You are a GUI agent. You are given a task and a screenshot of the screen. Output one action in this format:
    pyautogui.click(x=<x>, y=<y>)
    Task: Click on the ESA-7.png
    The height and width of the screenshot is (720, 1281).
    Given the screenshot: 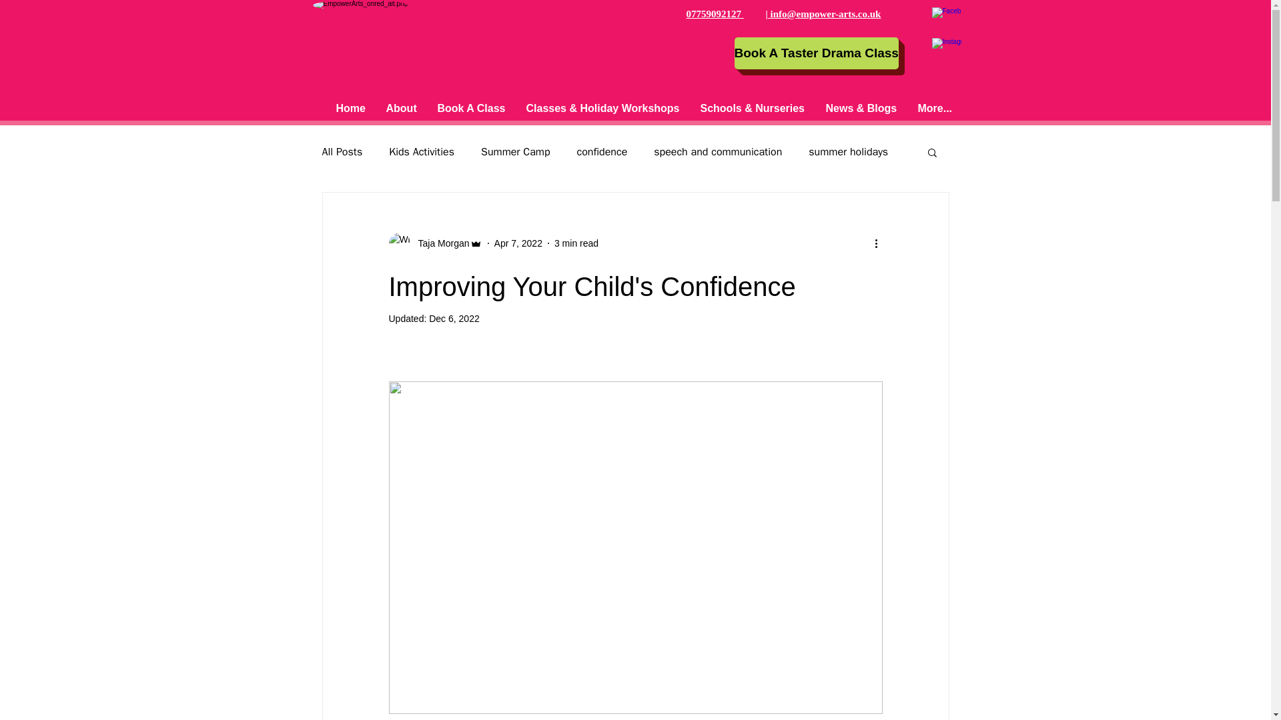 What is the action you would take?
    pyautogui.click(x=366, y=53)
    